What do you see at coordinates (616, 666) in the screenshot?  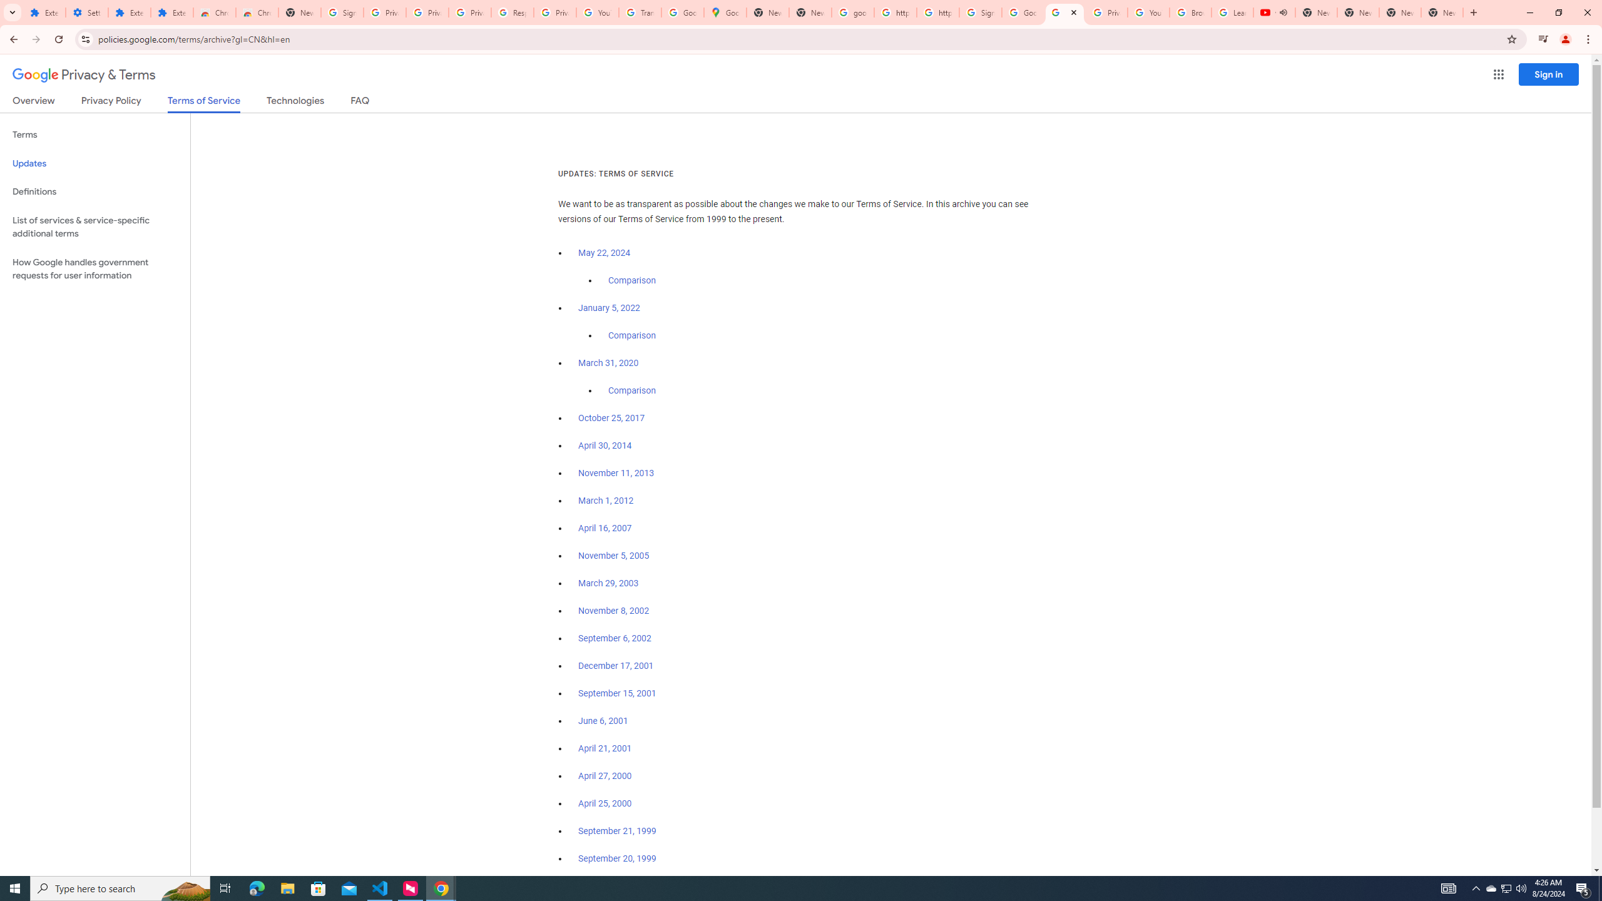 I see `December 17, 2001` at bounding box center [616, 666].